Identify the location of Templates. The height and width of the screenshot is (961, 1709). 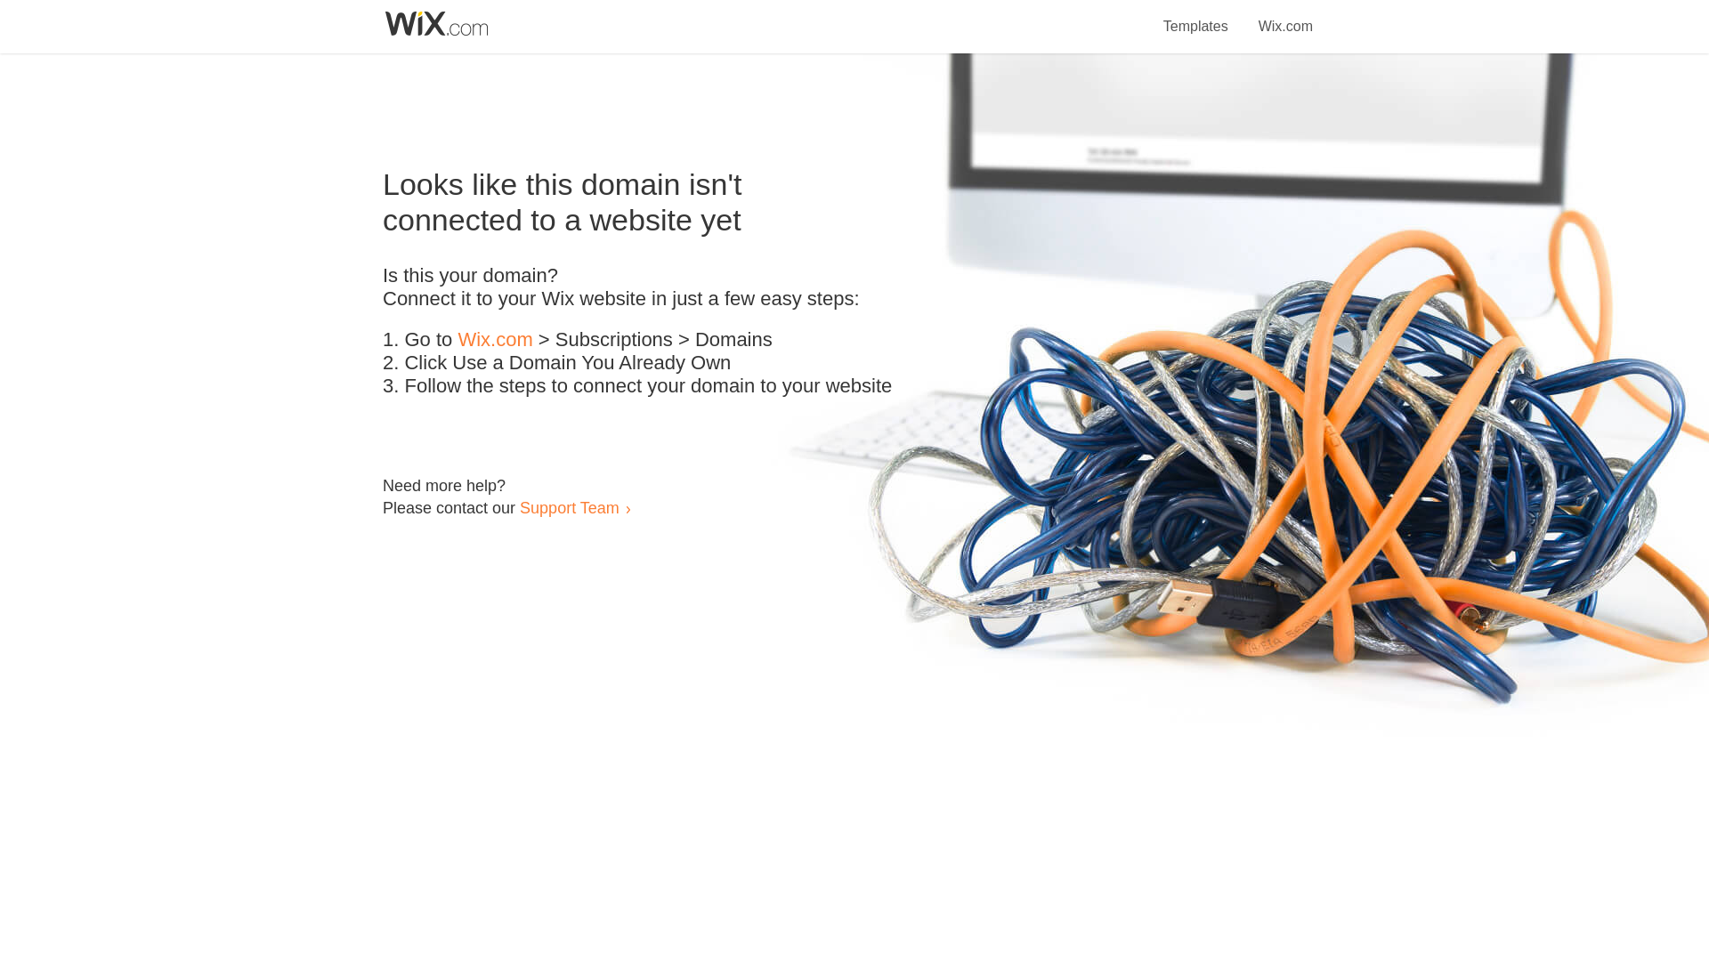
(1196, 16).